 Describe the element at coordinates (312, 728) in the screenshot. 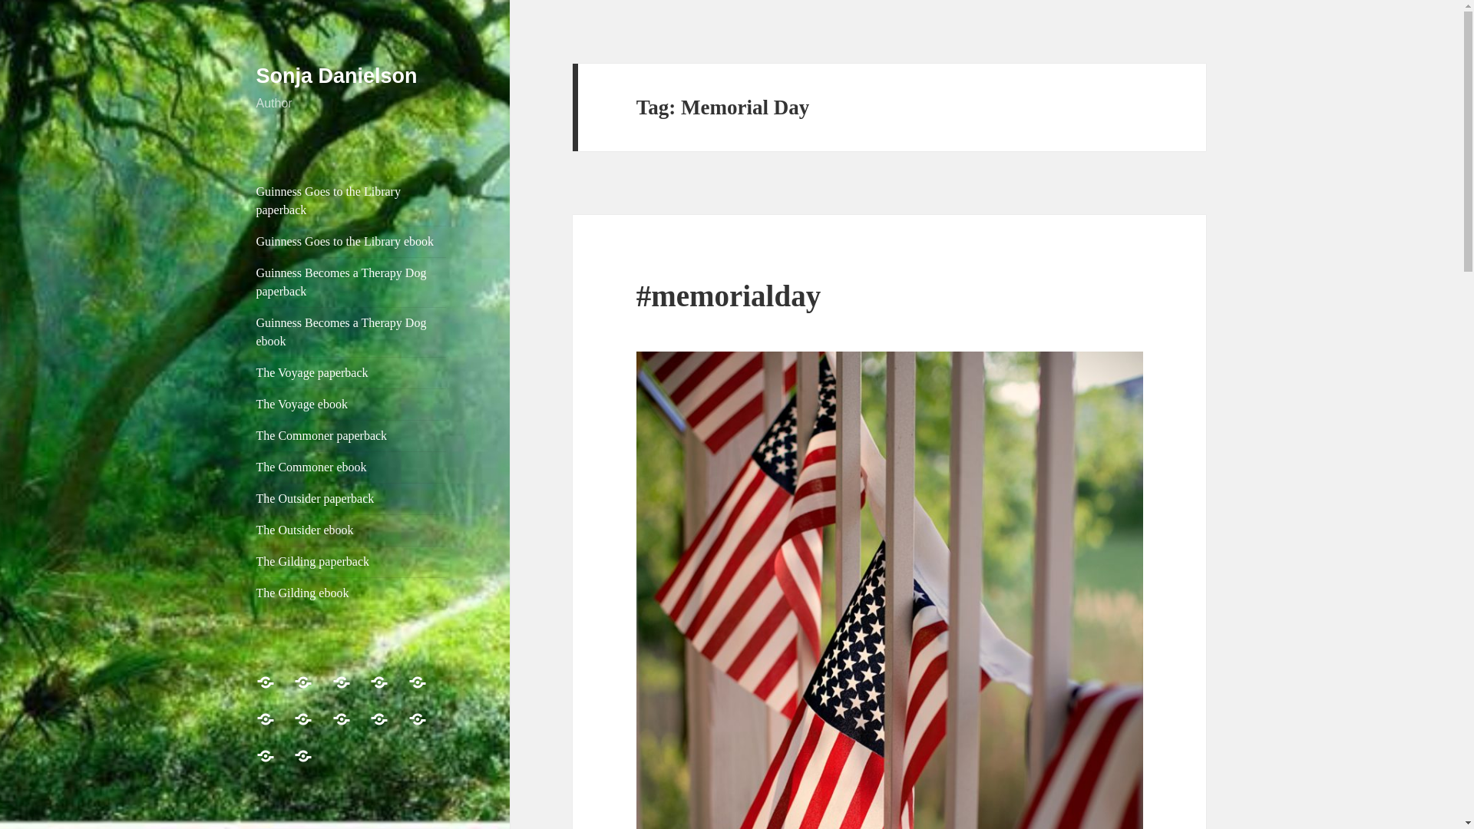

I see `The Commoner paperback` at that location.